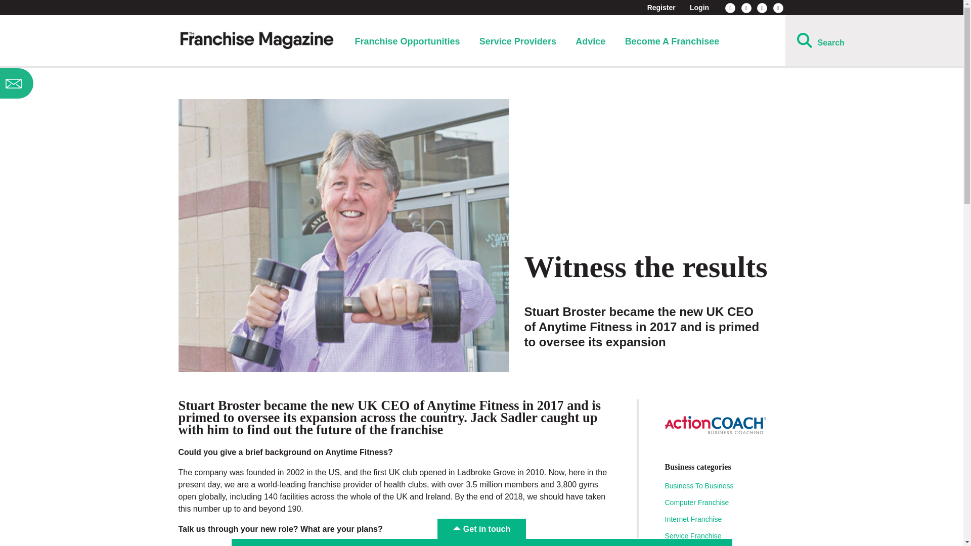 The image size is (971, 546). What do you see at coordinates (80, 83) in the screenshot?
I see `SignupModal` at bounding box center [80, 83].